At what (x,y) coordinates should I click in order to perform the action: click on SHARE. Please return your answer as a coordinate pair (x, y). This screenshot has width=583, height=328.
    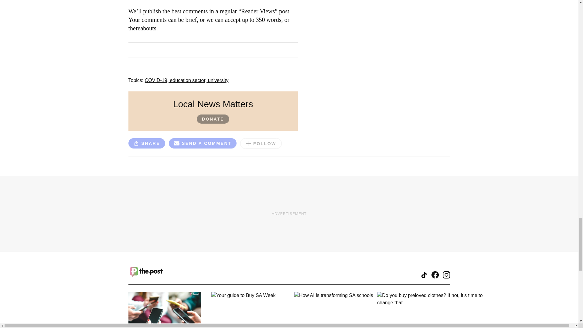
    Looking at the image, I should click on (146, 143).